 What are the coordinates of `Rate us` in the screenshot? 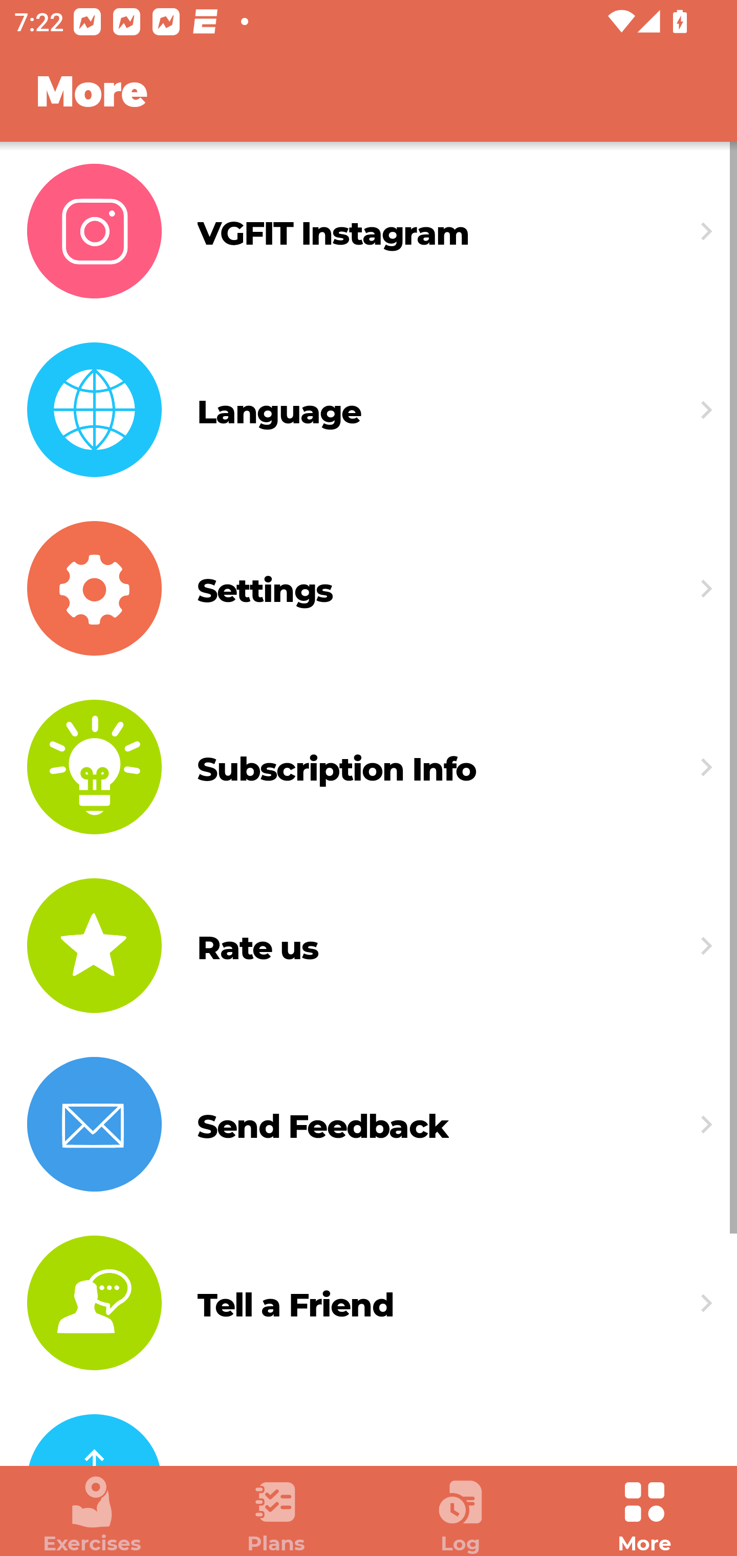 It's located at (368, 945).